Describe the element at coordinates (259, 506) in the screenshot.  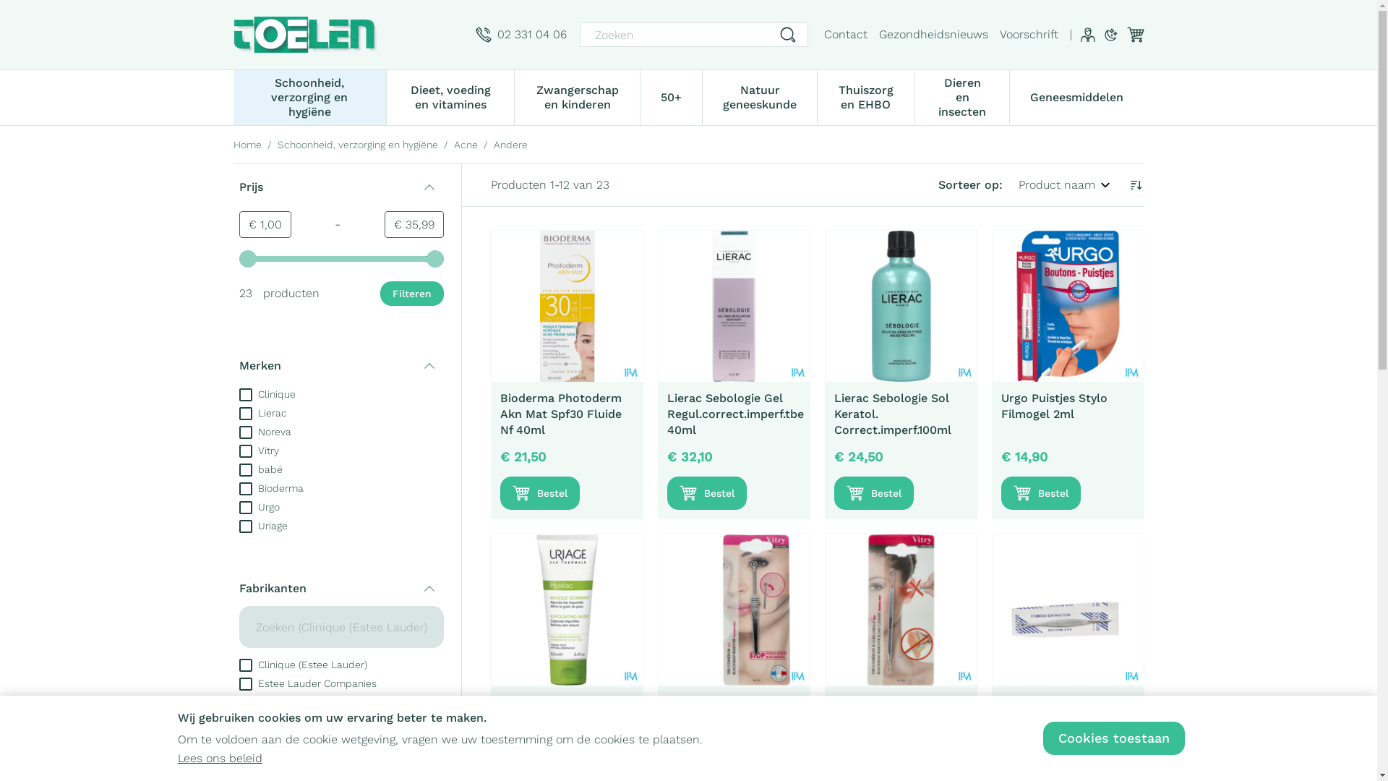
I see `Urgo` at that location.